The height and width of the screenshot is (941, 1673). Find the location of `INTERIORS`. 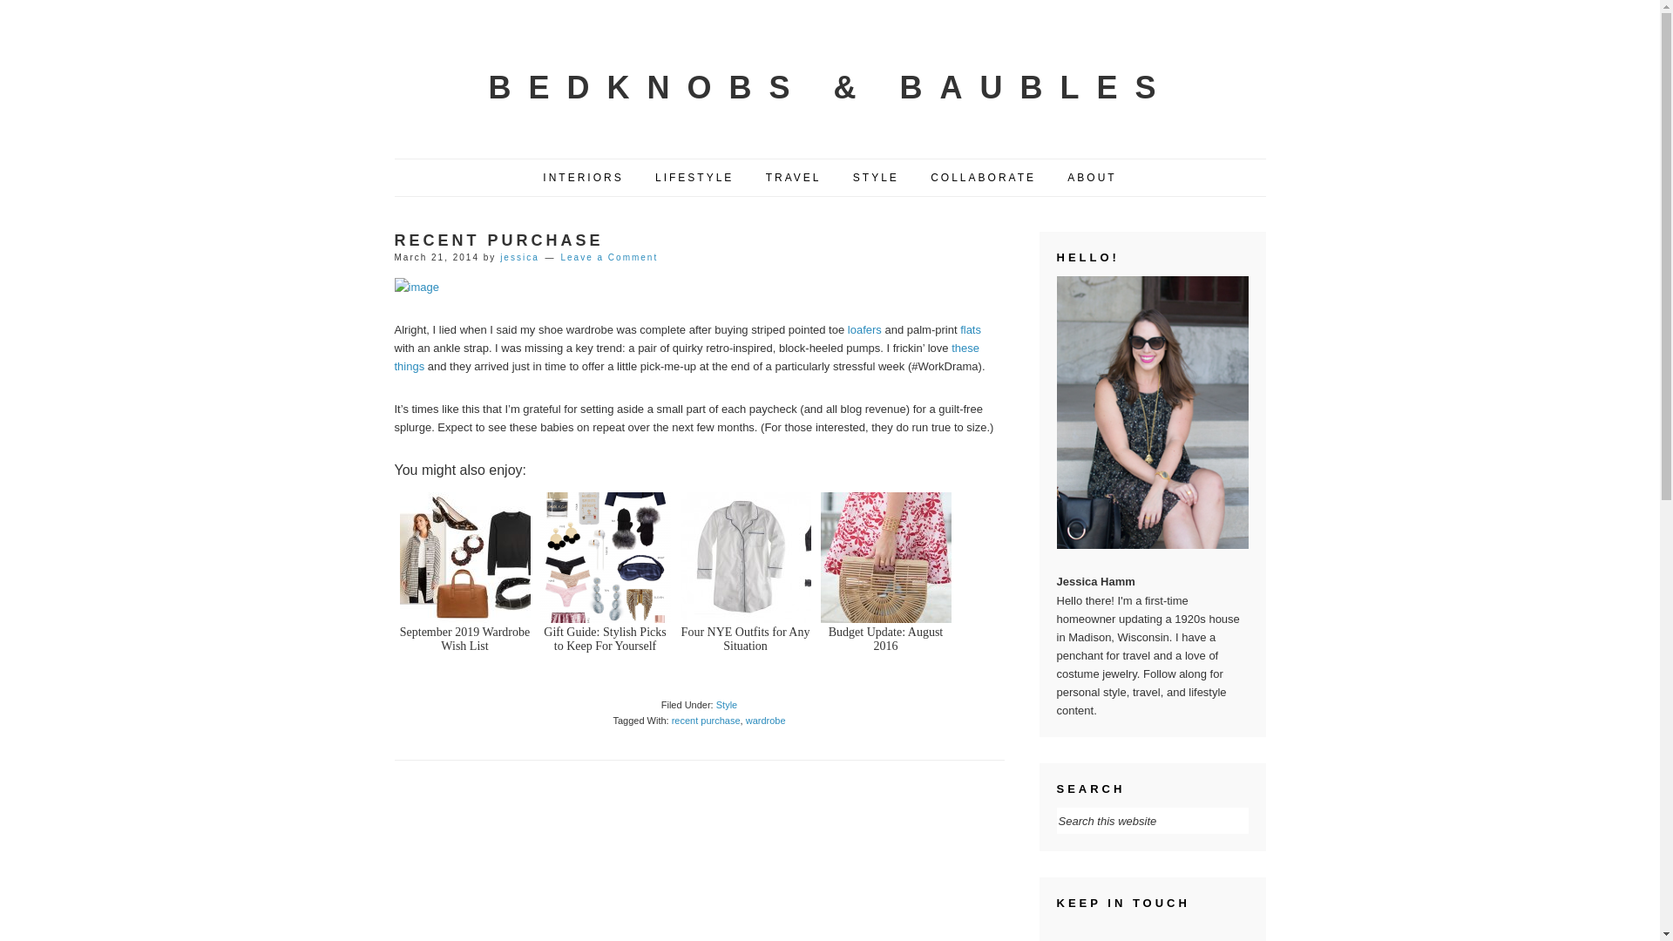

INTERIORS is located at coordinates (582, 178).